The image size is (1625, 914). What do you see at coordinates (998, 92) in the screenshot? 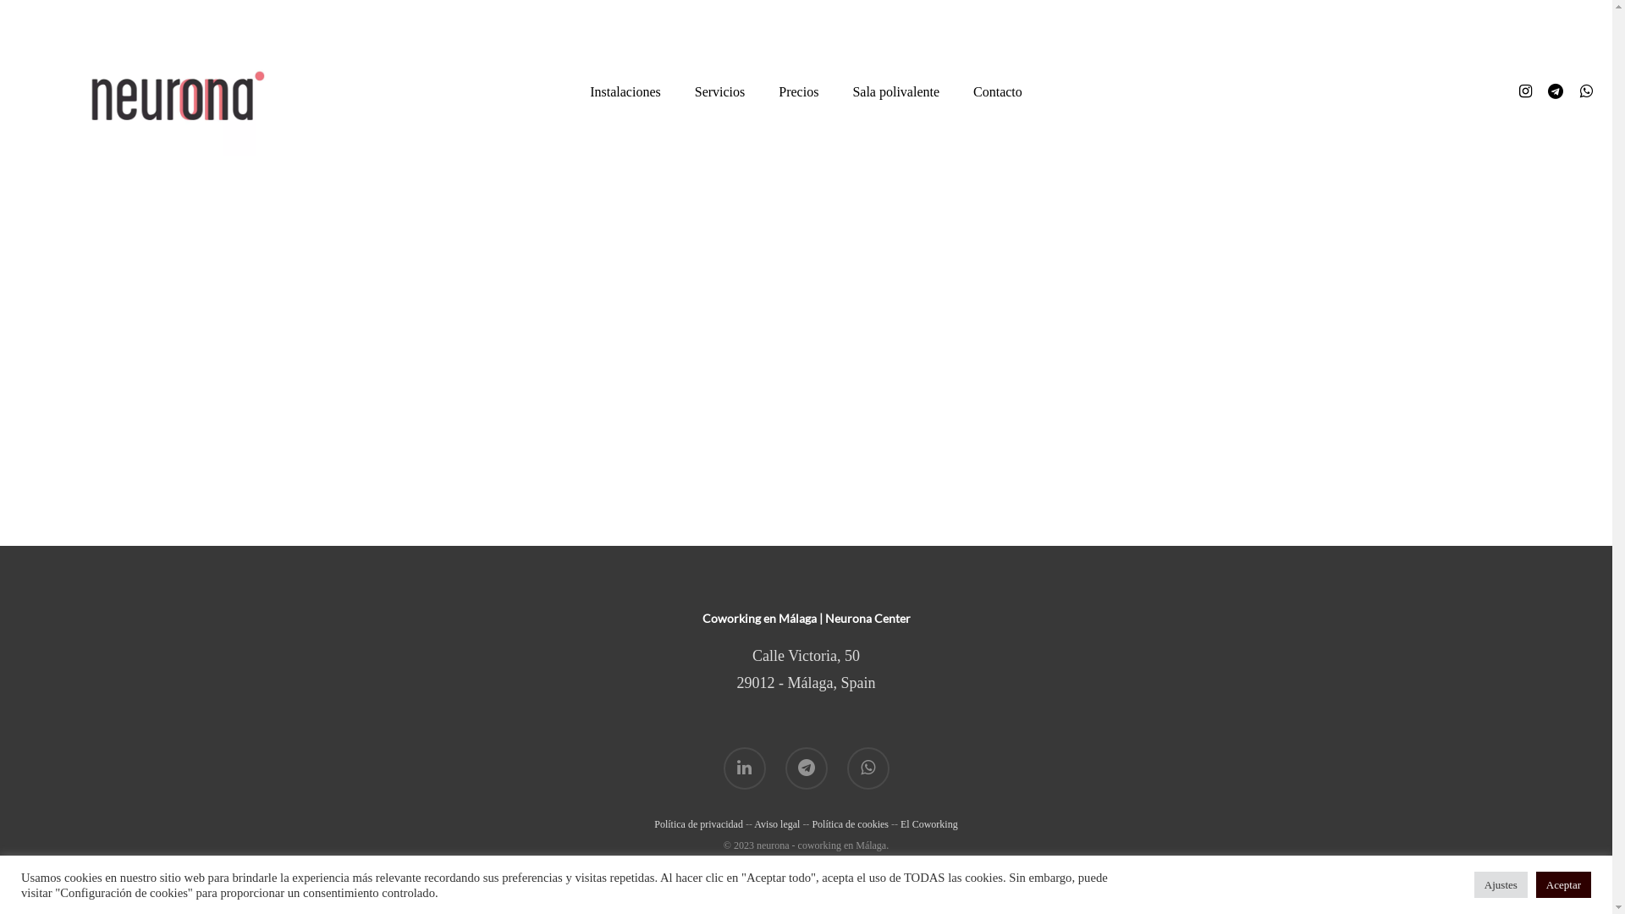
I see `Contacto` at bounding box center [998, 92].